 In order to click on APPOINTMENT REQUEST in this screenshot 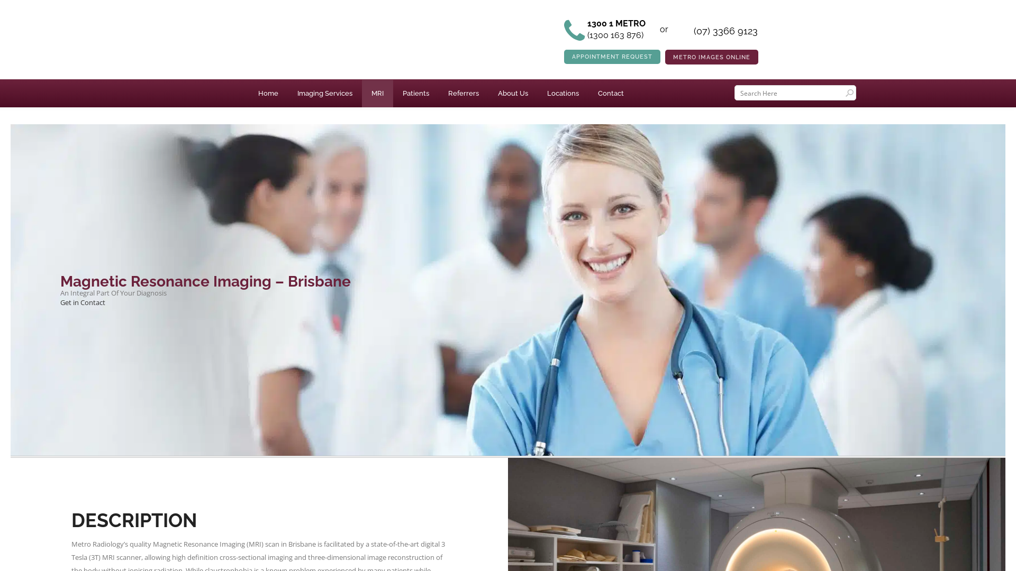, I will do `click(612, 57)`.